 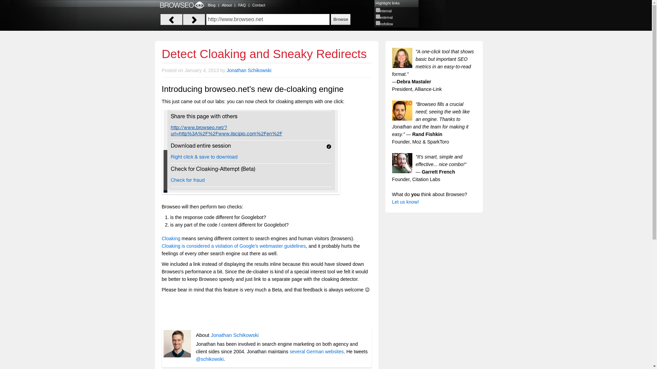 What do you see at coordinates (227, 5) in the screenshot?
I see `About` at bounding box center [227, 5].